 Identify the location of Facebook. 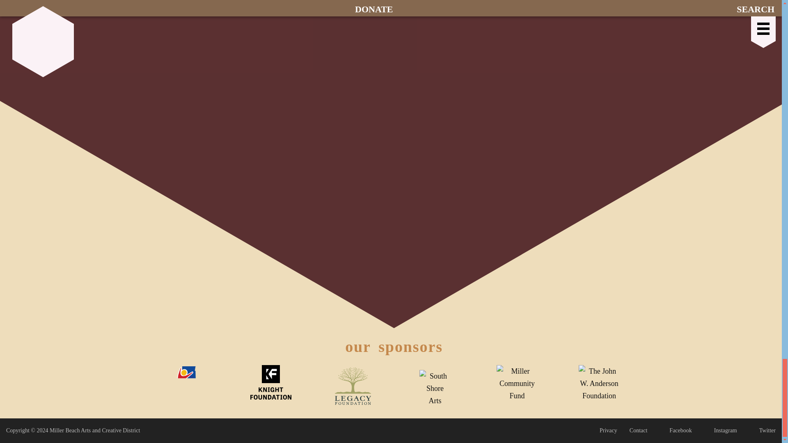
(676, 431).